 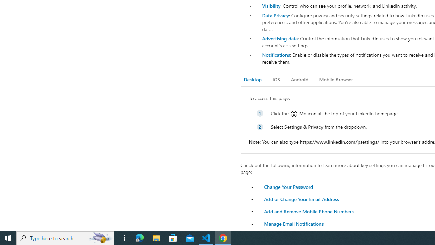 What do you see at coordinates (336, 80) in the screenshot?
I see `Mobile Browser` at bounding box center [336, 80].